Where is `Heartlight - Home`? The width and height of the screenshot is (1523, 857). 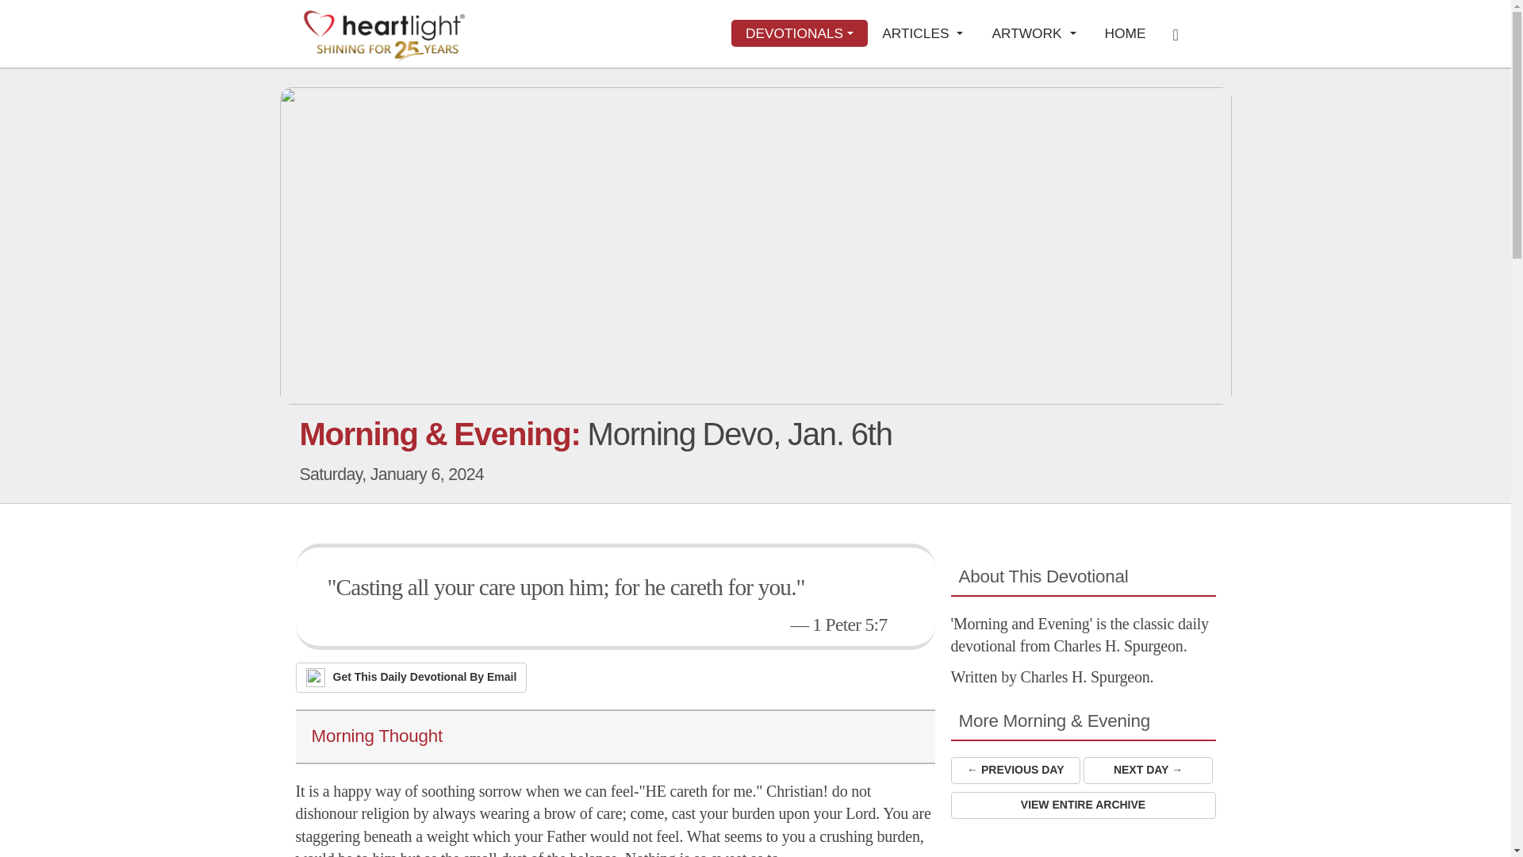
Heartlight - Home is located at coordinates (384, 35).